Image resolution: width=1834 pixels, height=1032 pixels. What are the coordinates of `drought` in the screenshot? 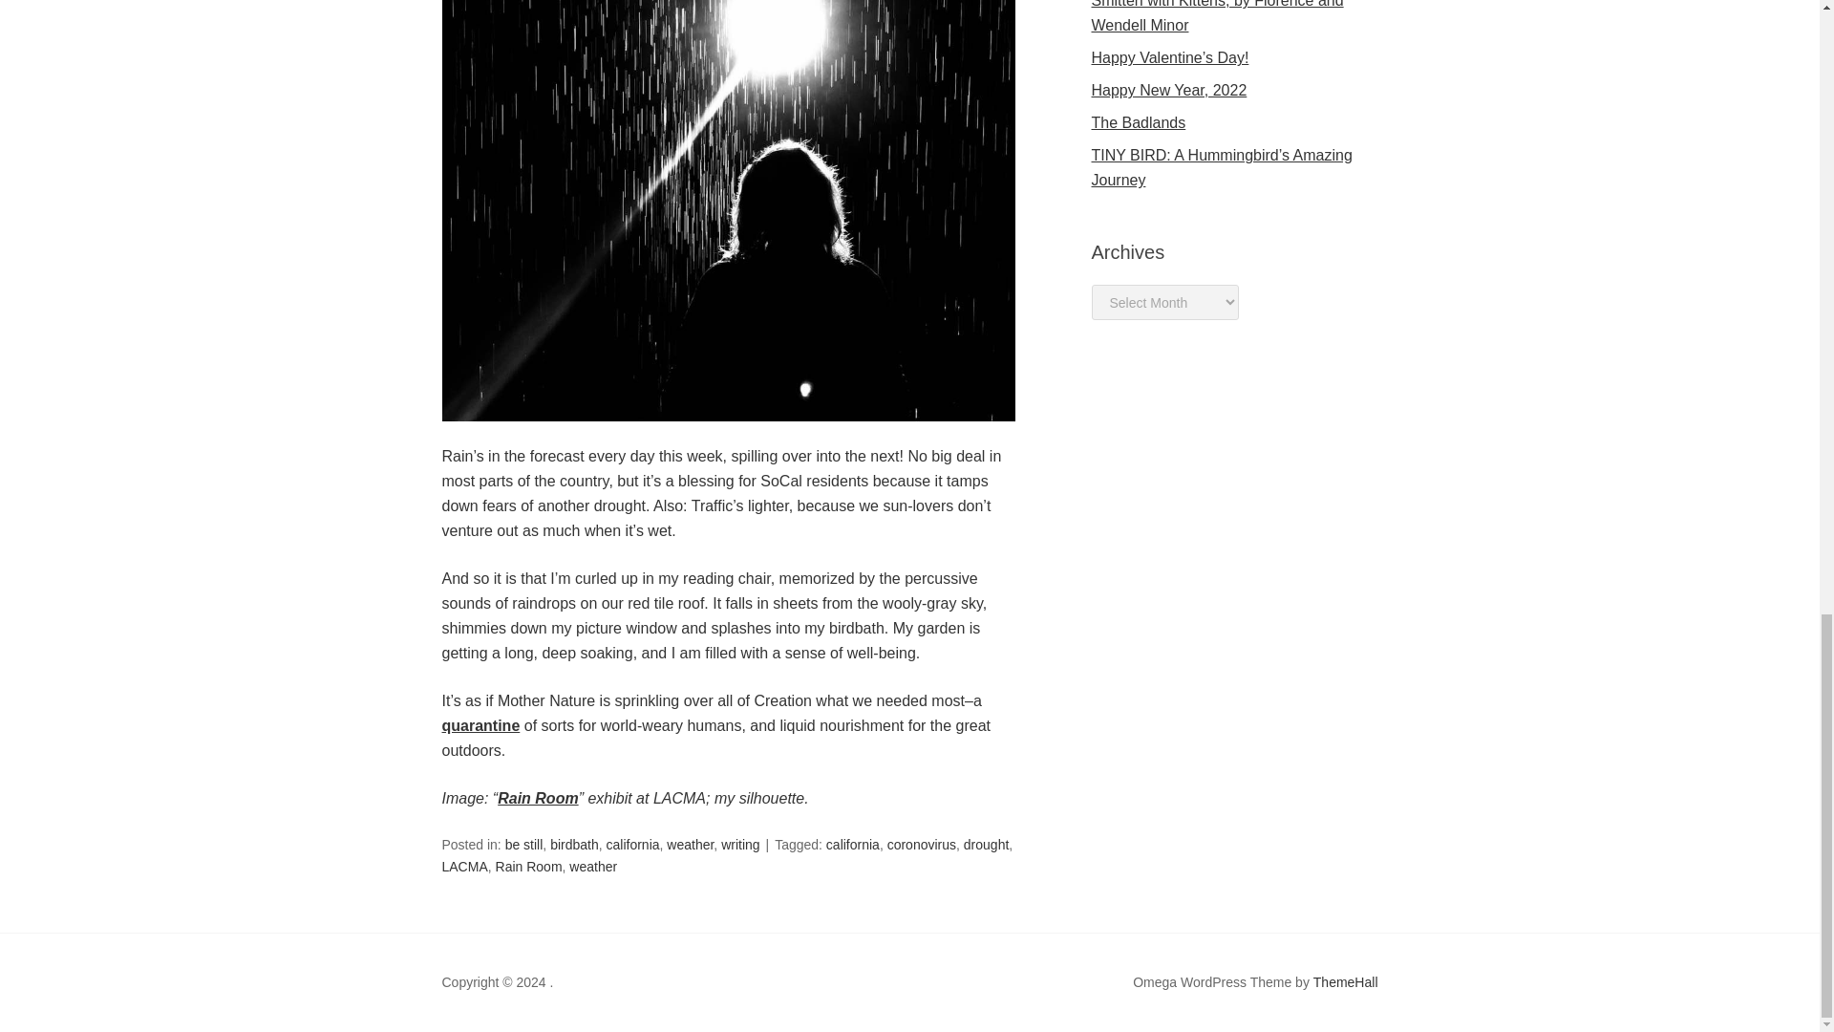 It's located at (986, 845).